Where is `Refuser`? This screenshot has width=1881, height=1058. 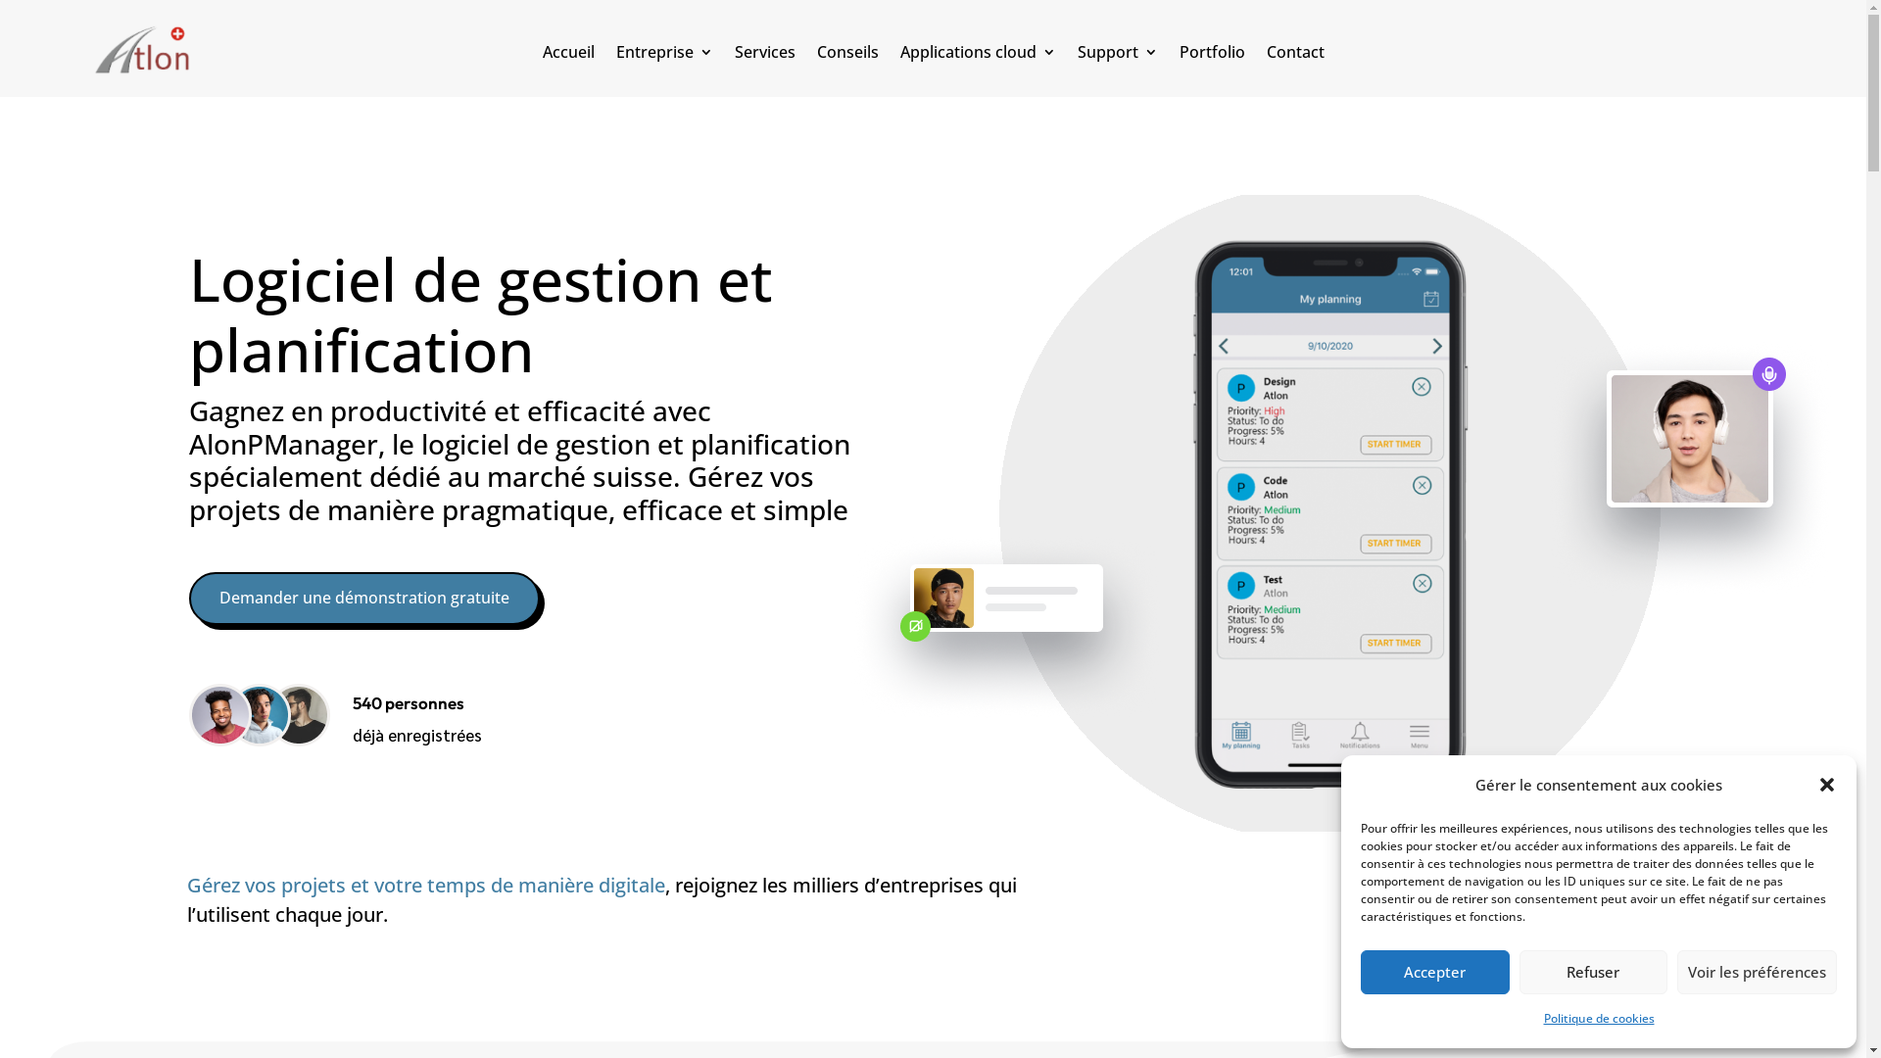 Refuser is located at coordinates (1593, 972).